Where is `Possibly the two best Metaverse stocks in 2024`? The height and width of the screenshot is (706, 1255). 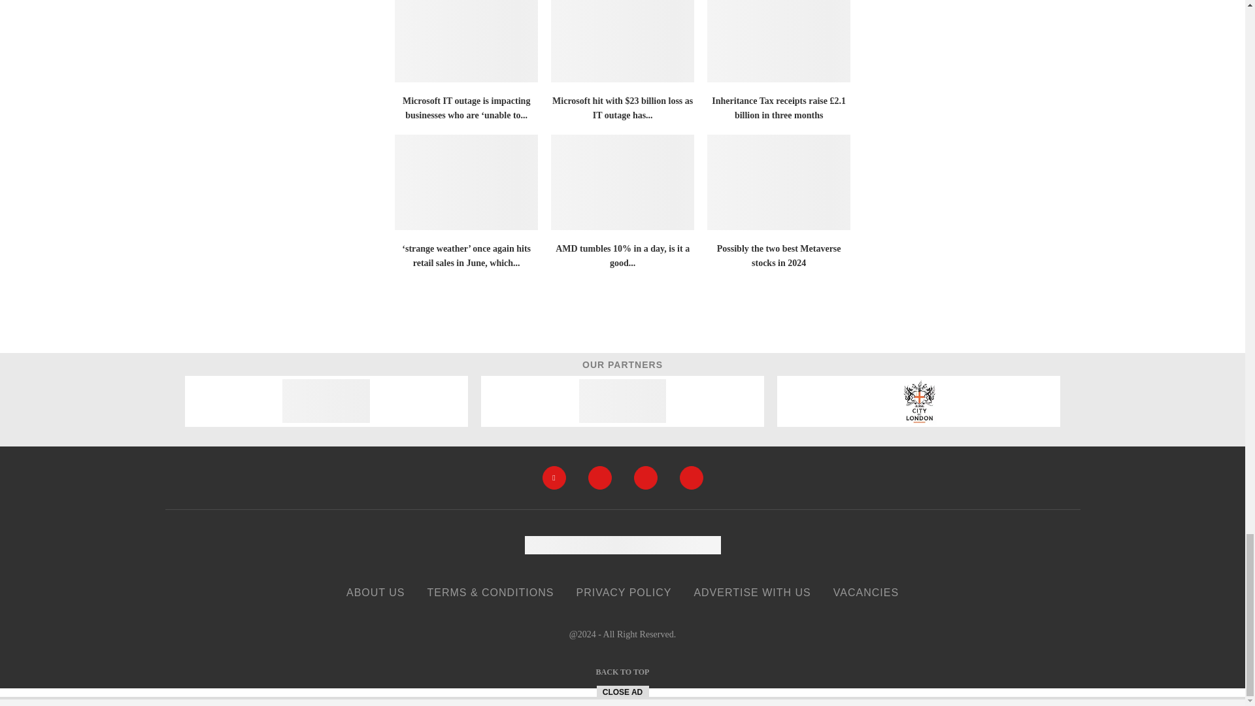
Possibly the two best Metaverse stocks in 2024 is located at coordinates (779, 182).